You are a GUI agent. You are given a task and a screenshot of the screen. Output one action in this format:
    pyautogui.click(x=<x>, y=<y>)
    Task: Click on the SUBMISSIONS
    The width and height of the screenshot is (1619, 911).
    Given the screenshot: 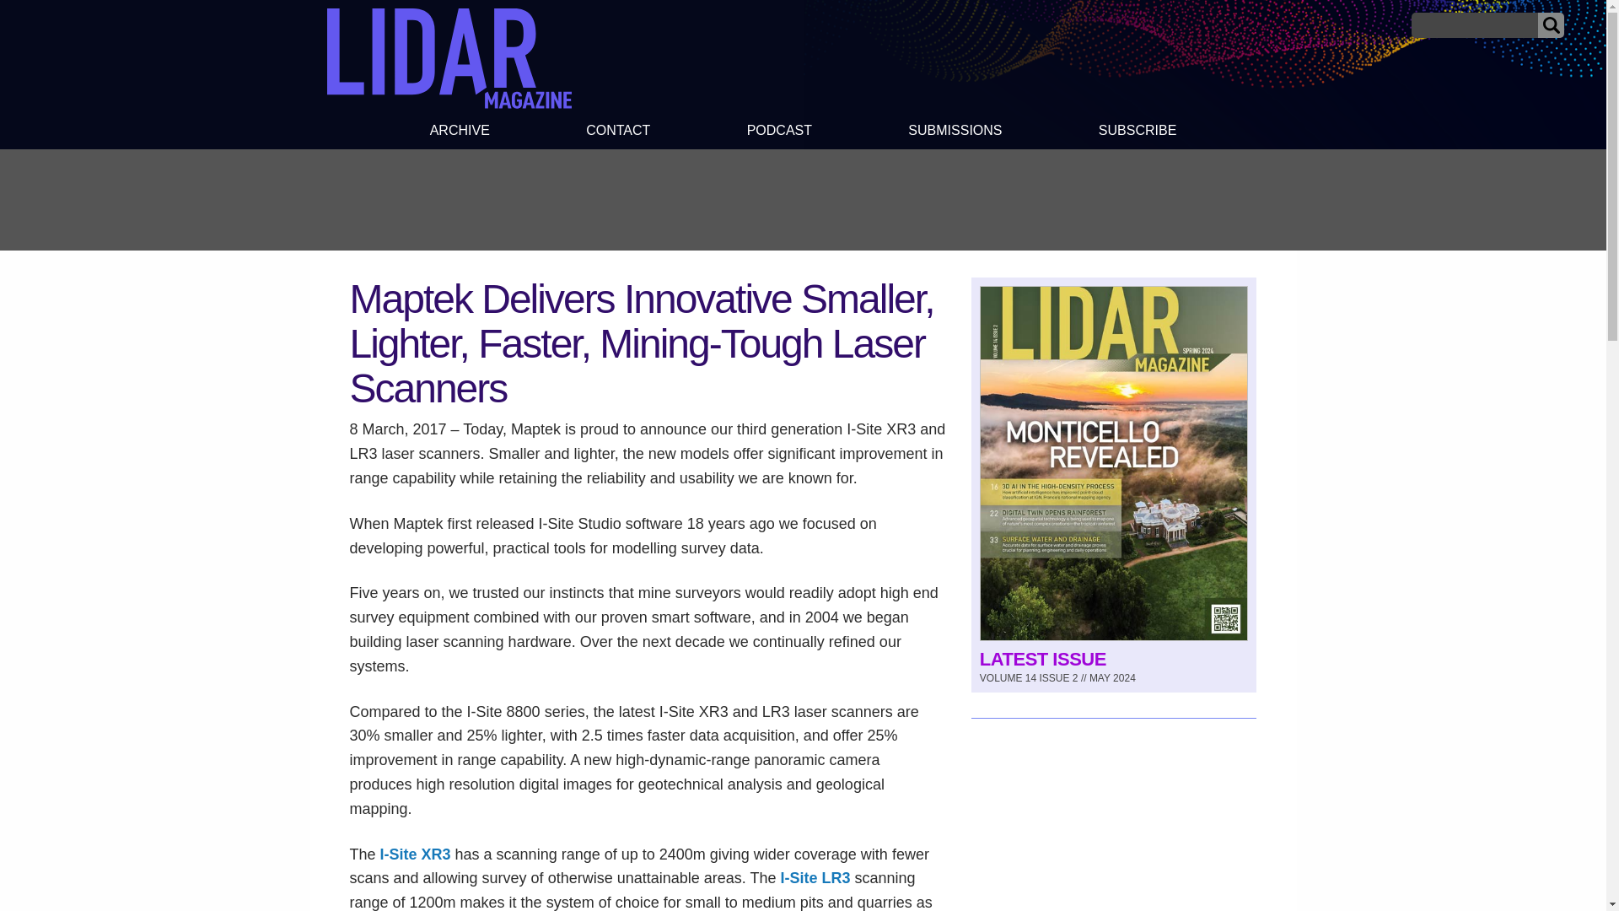 What is the action you would take?
    pyautogui.click(x=955, y=132)
    